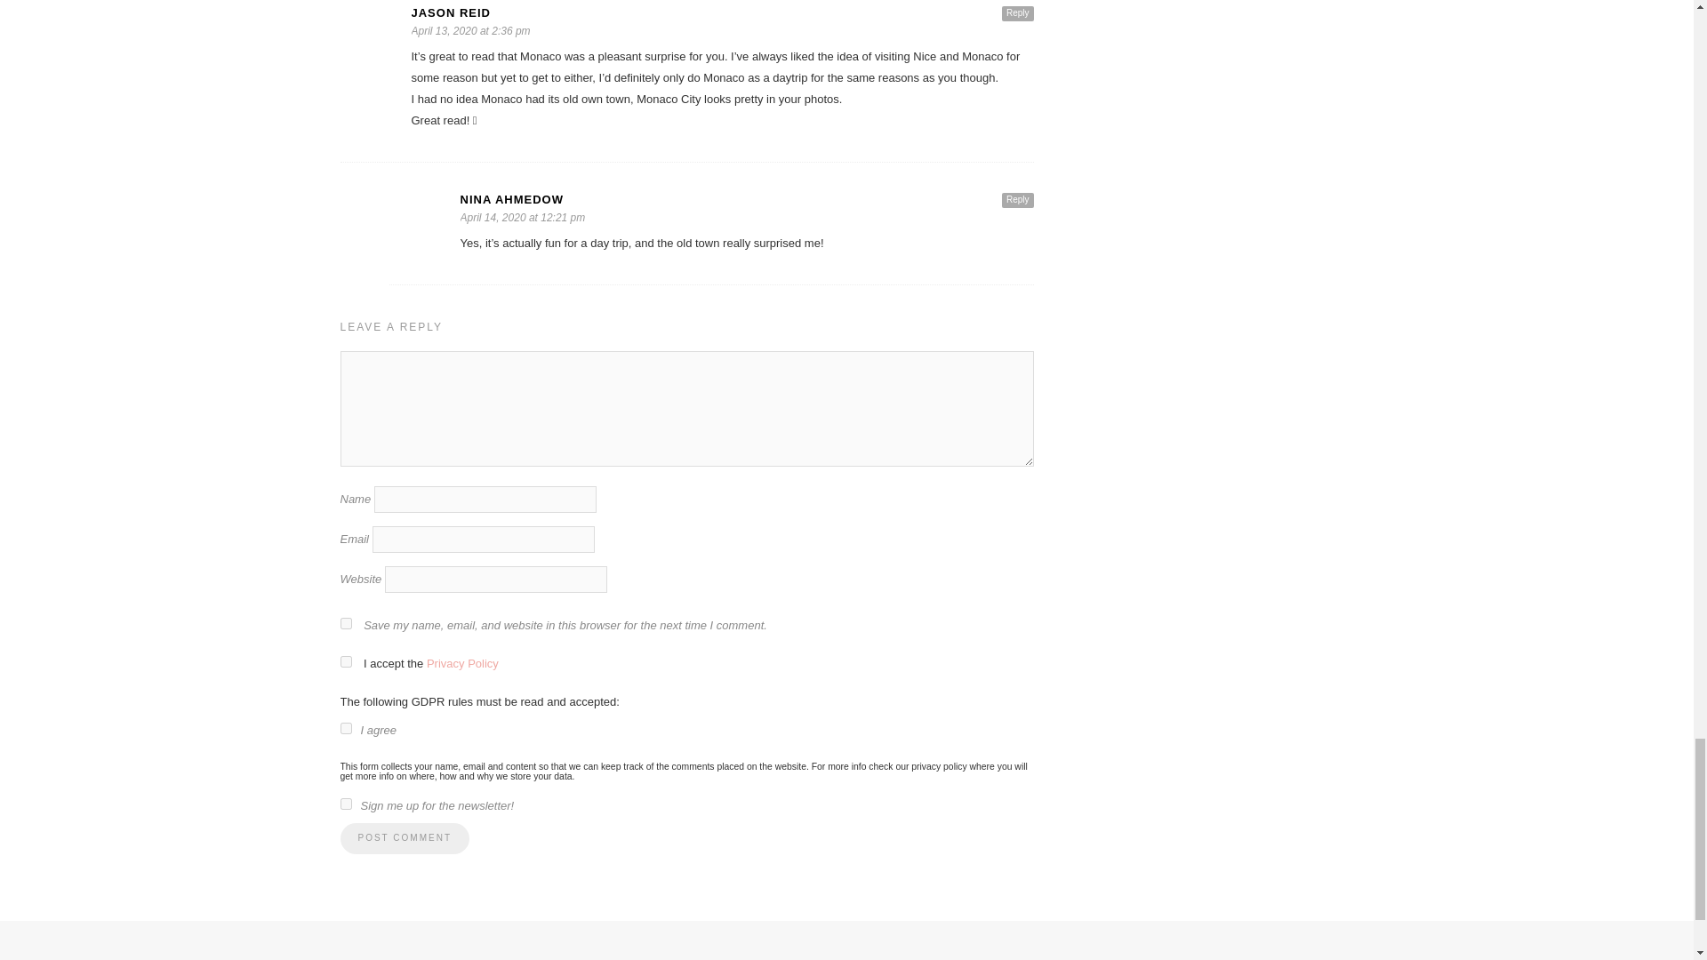 The height and width of the screenshot is (960, 1707). I want to click on 1, so click(345, 661).